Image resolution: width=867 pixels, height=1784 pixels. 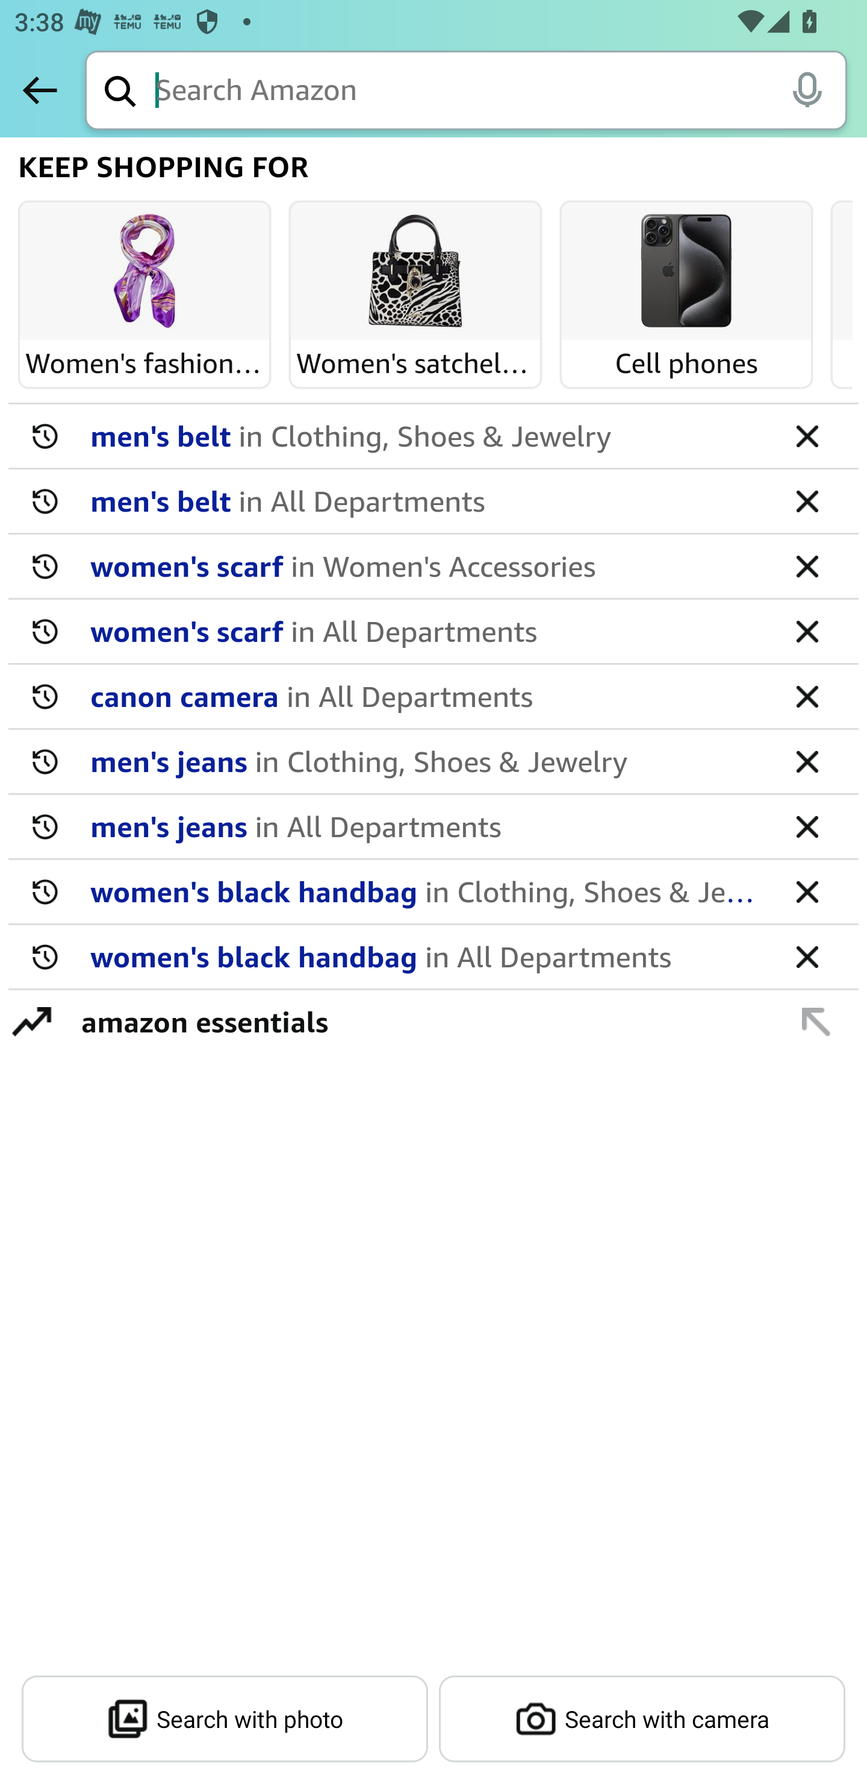 I want to click on women's black handbag, so click(x=426, y=891).